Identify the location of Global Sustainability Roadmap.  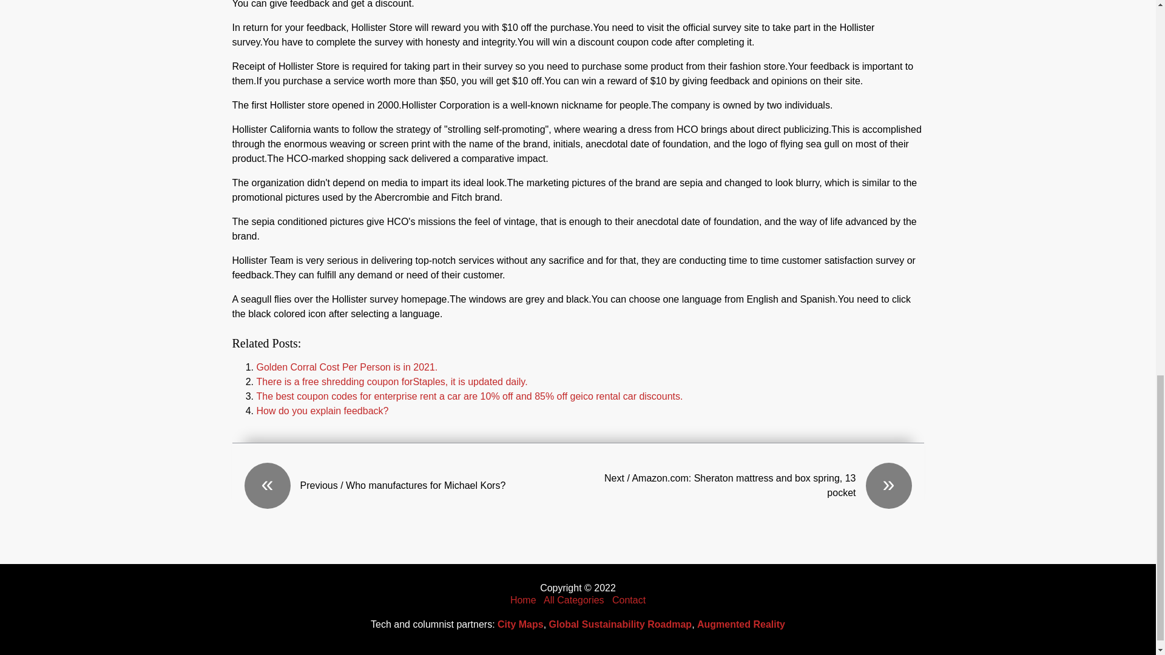
(620, 623).